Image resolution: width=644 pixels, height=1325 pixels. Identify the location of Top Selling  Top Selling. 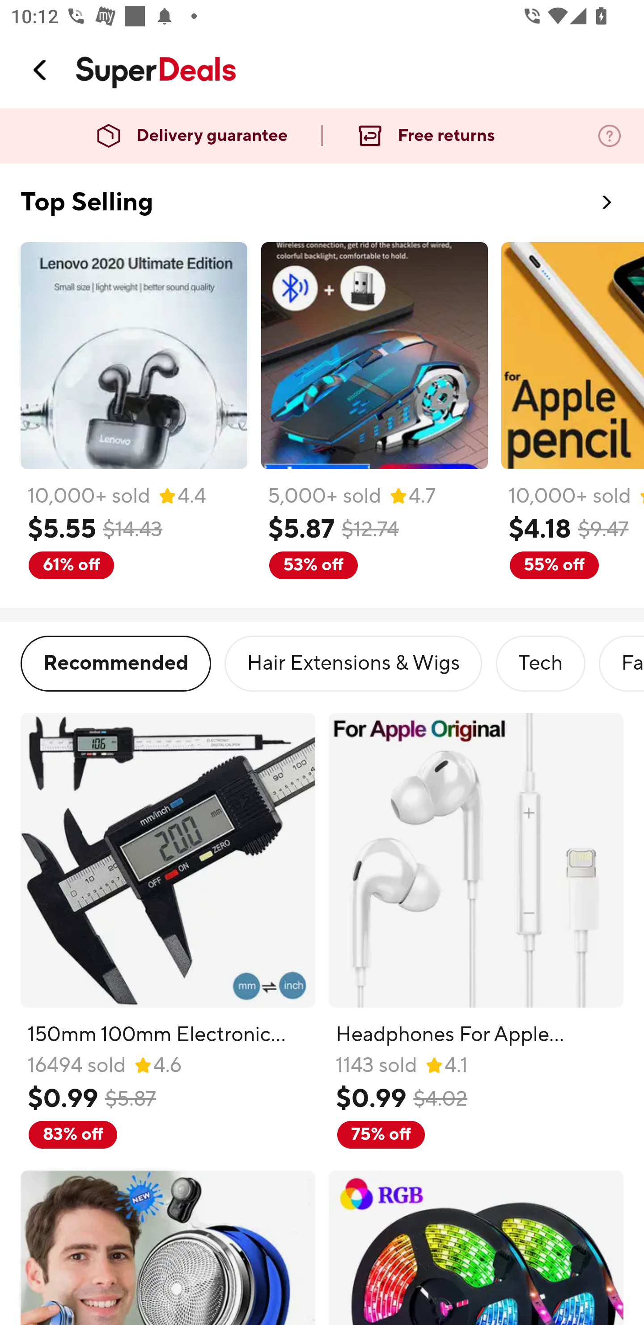
(322, 192).